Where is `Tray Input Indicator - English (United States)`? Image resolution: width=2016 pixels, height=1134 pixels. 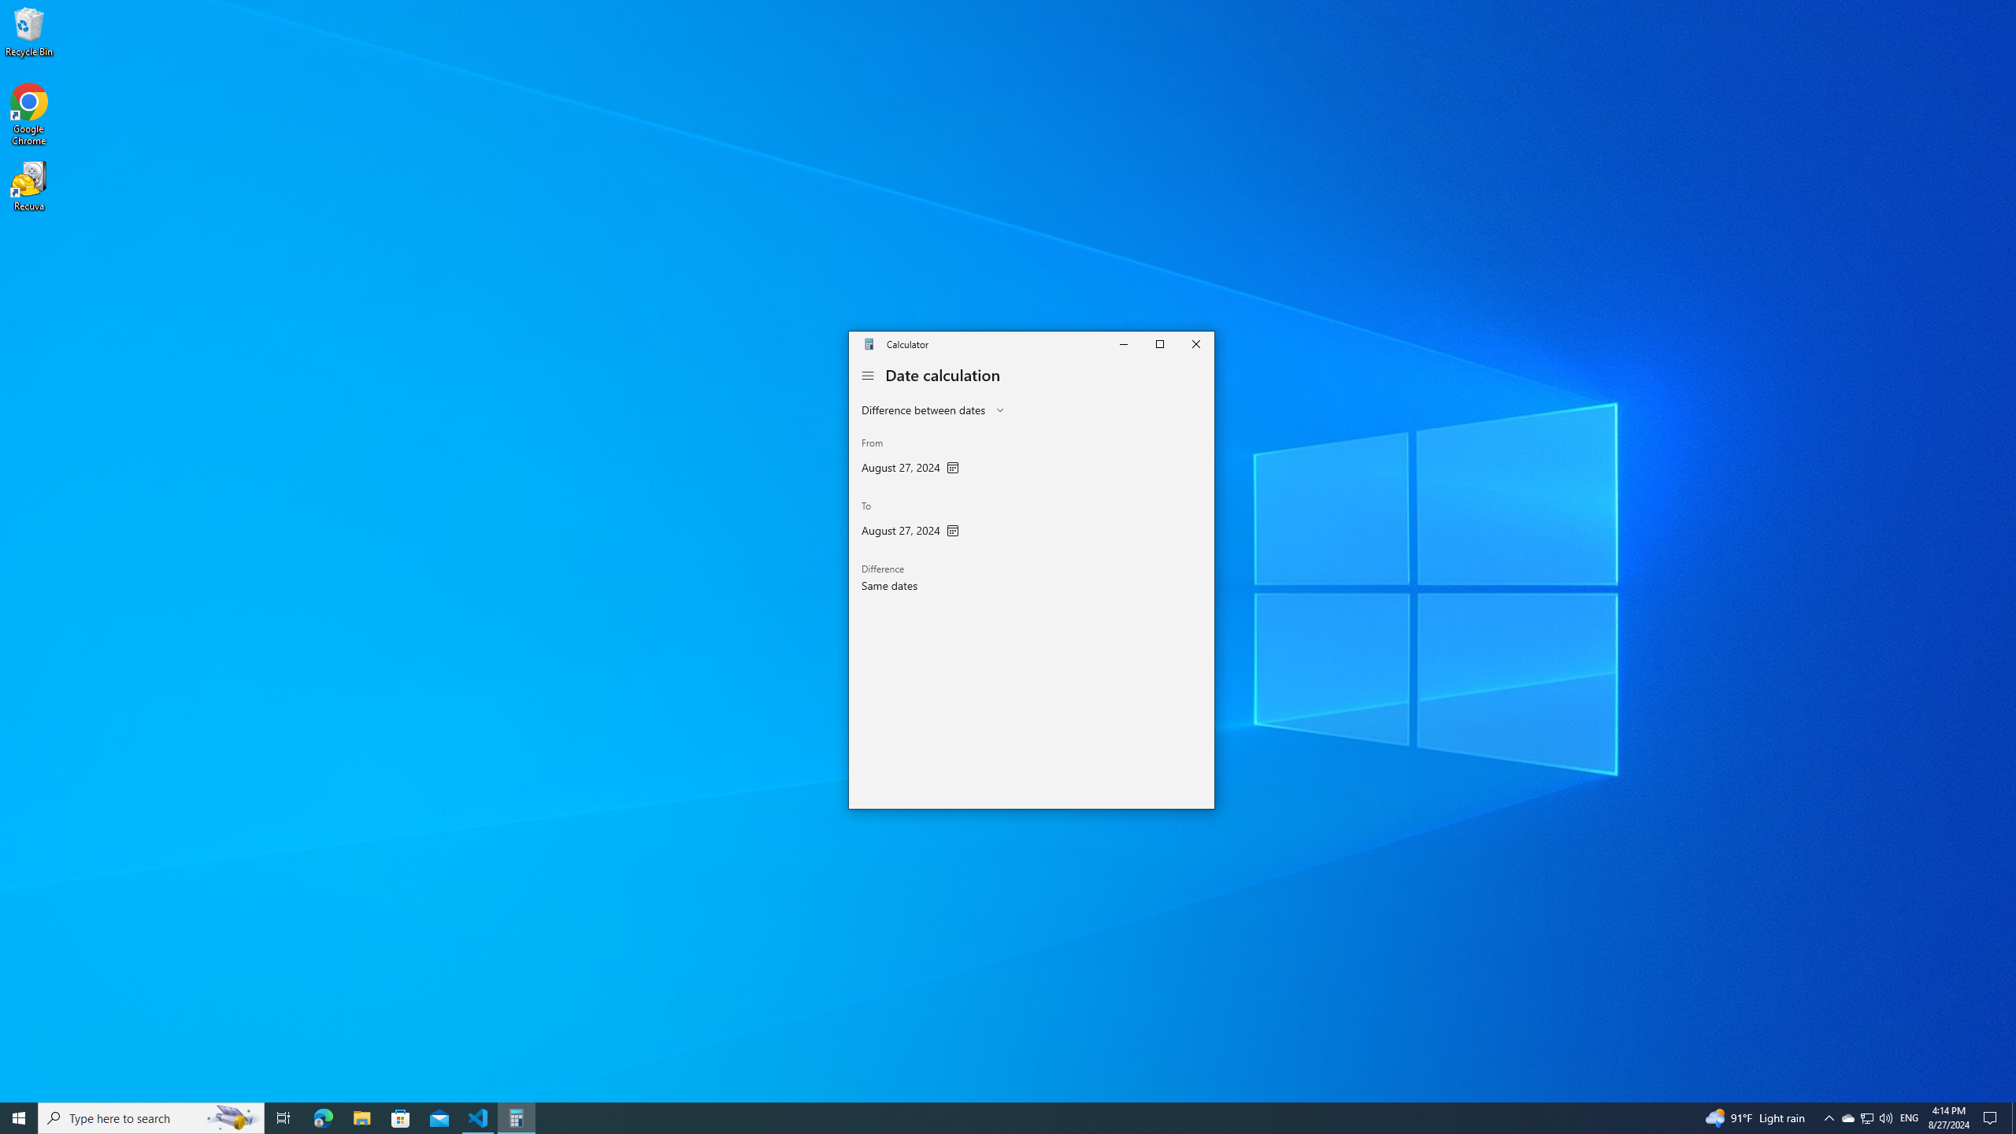
Tray Input Indicator - English (United States) is located at coordinates (1909, 1118).